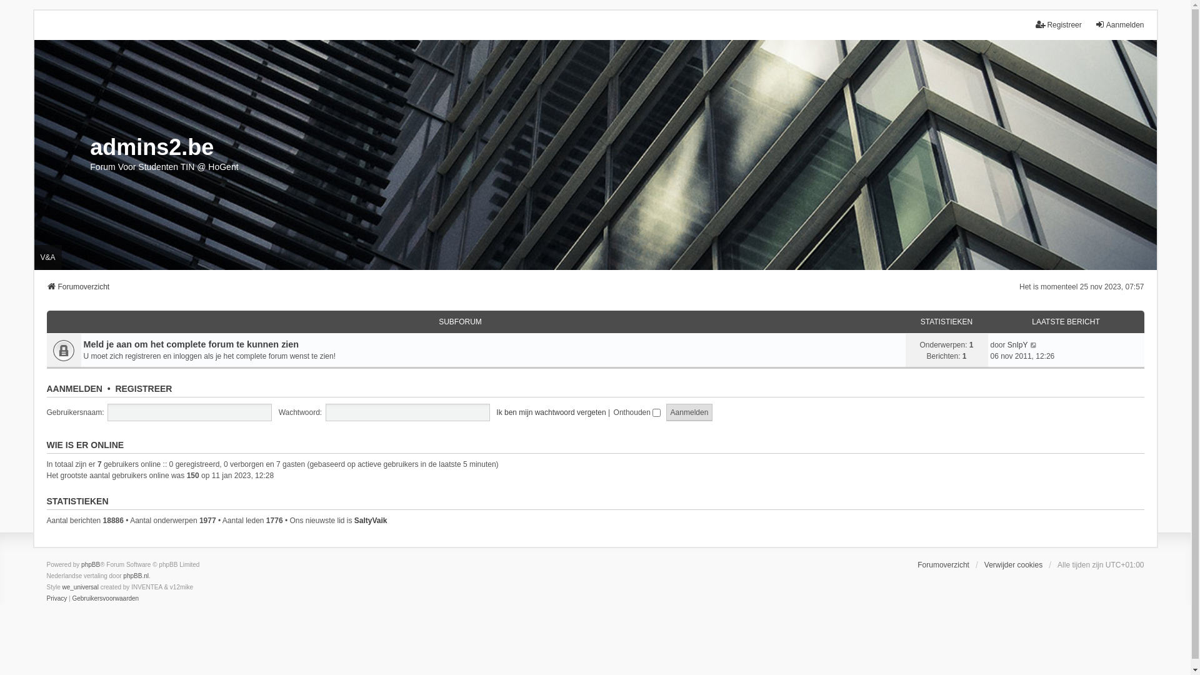  What do you see at coordinates (407, 412) in the screenshot?
I see `Wachtwoord` at bounding box center [407, 412].